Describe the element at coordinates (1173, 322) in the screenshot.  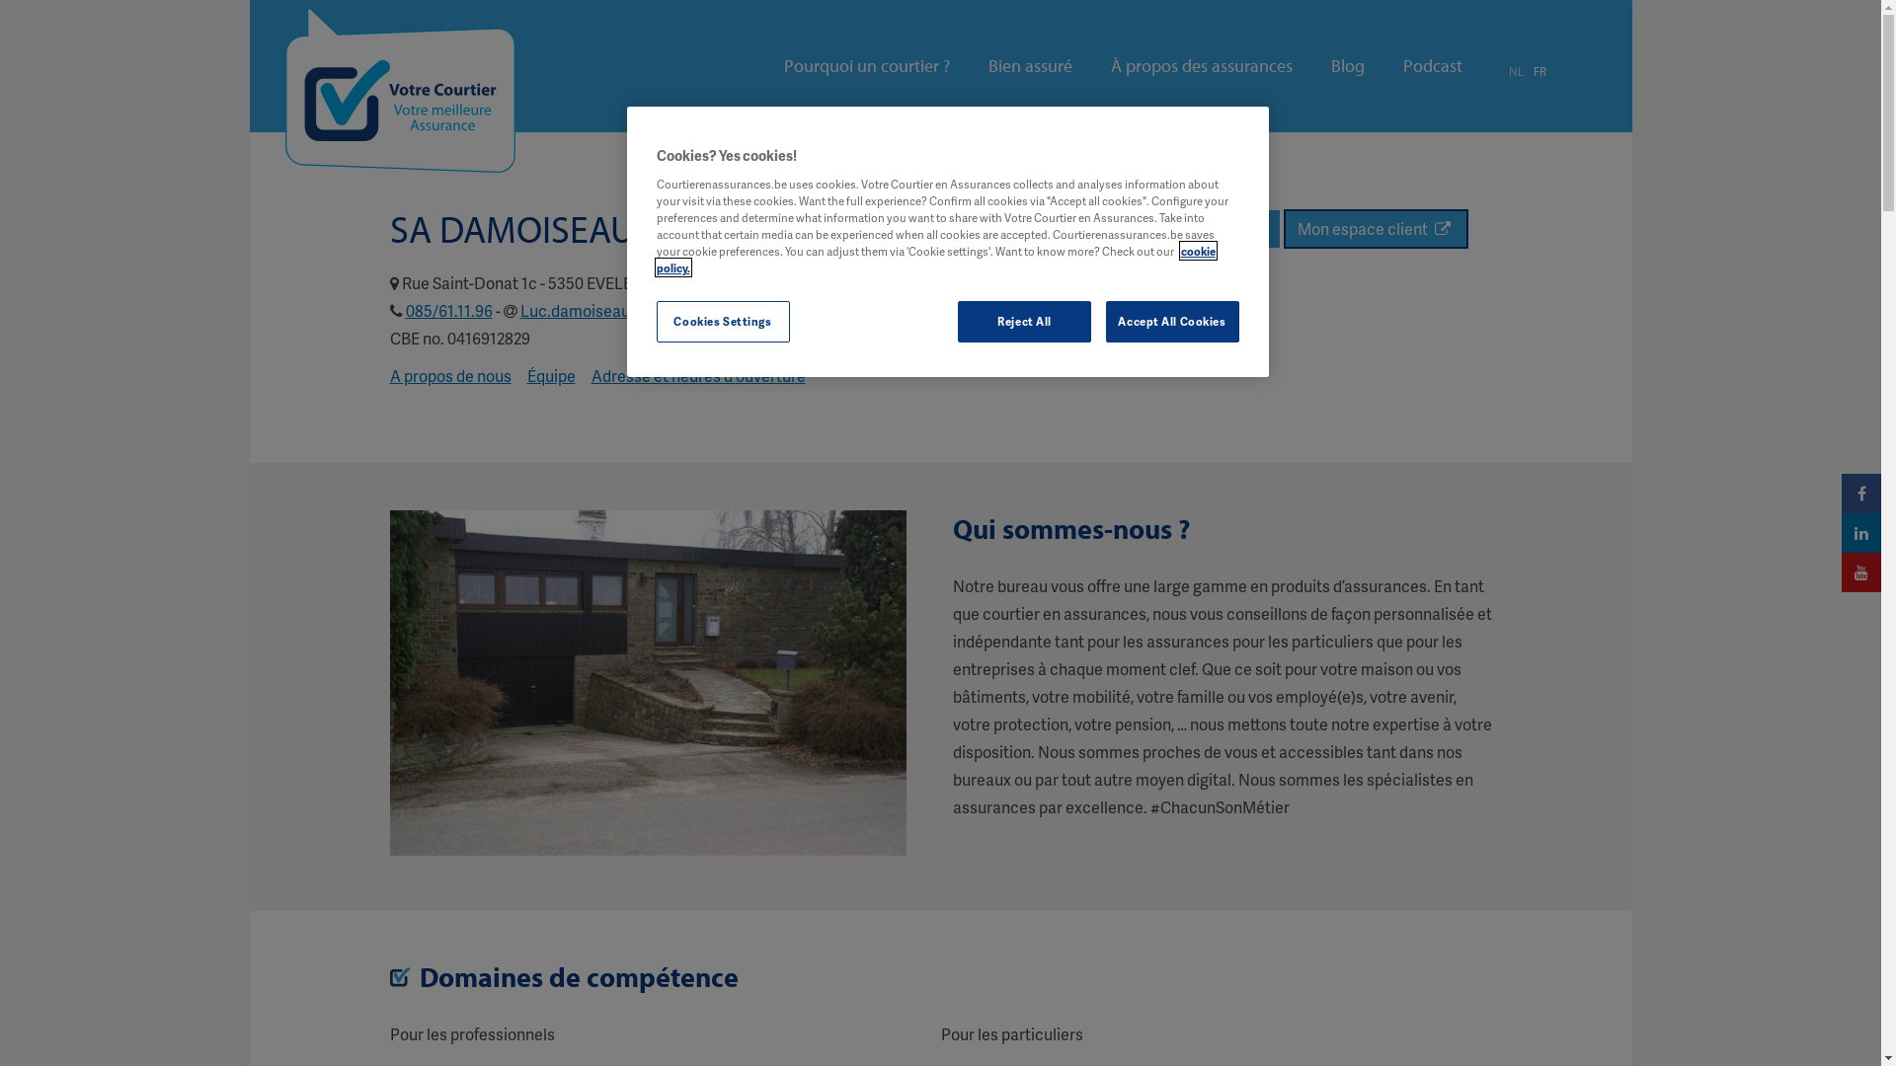
I see `Accept All Cookies` at that location.